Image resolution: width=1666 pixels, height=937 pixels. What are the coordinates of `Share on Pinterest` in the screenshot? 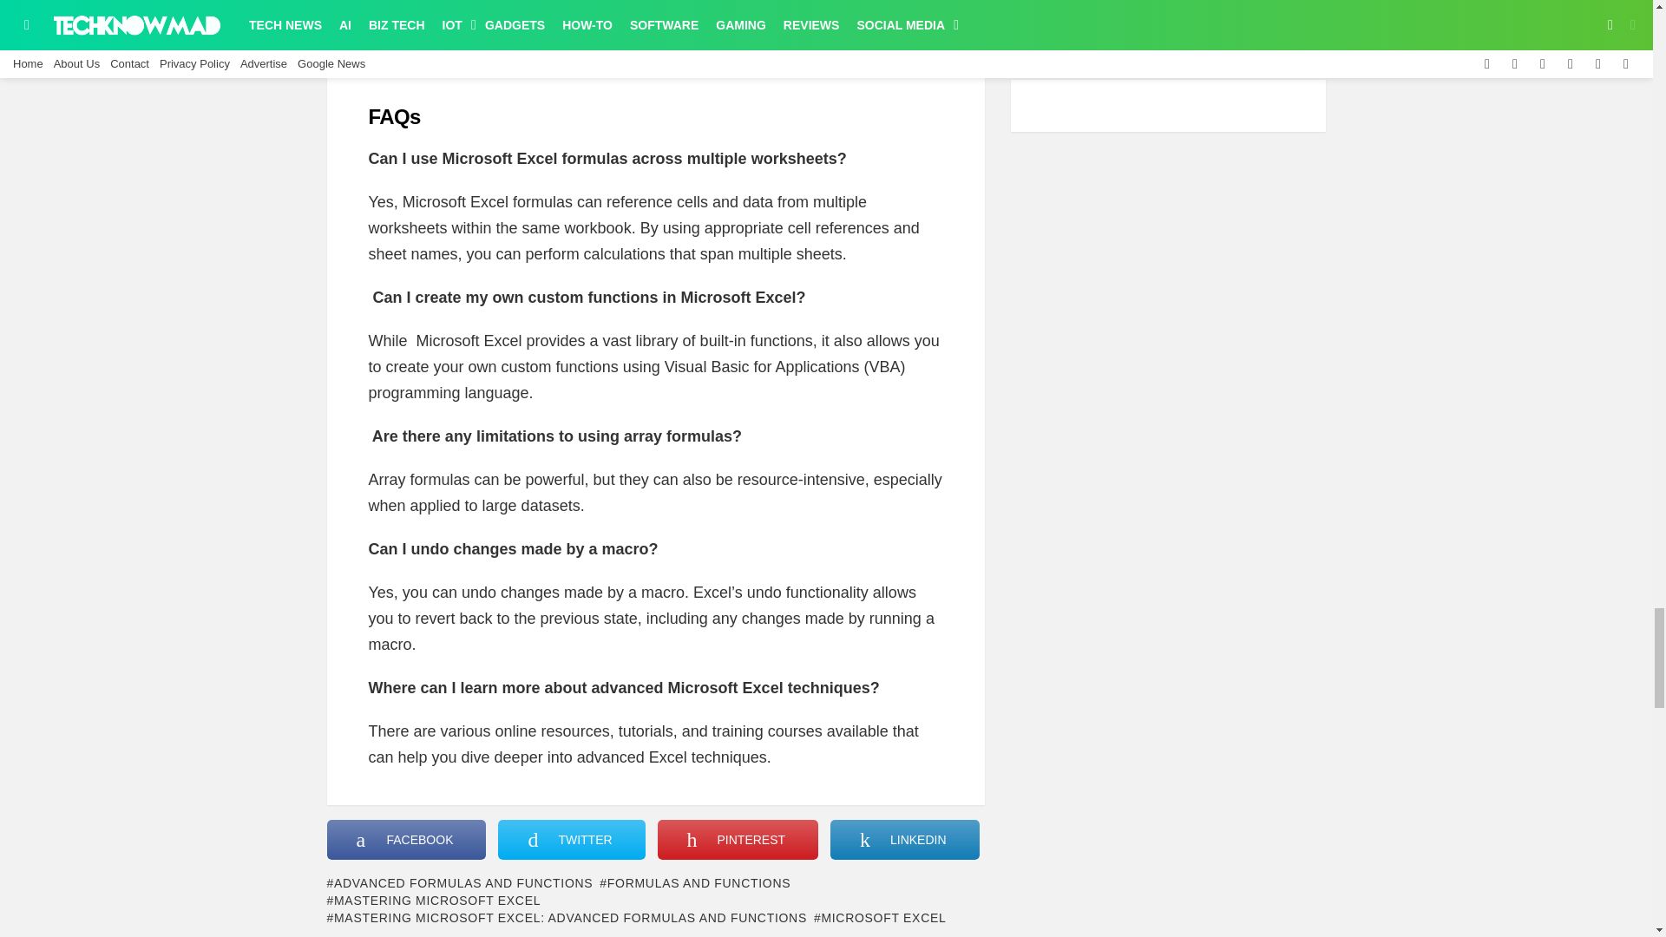 It's located at (738, 840).